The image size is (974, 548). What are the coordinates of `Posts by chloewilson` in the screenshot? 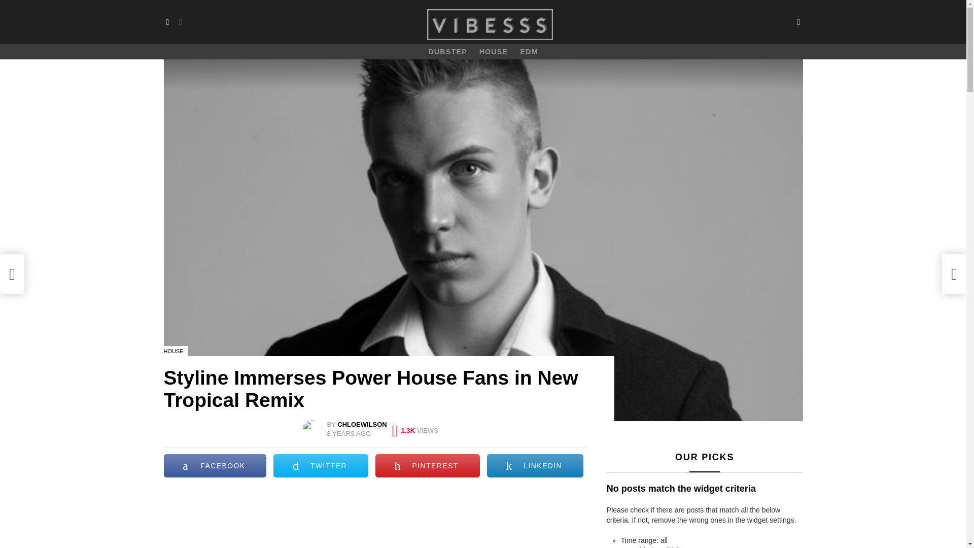 It's located at (362, 424).